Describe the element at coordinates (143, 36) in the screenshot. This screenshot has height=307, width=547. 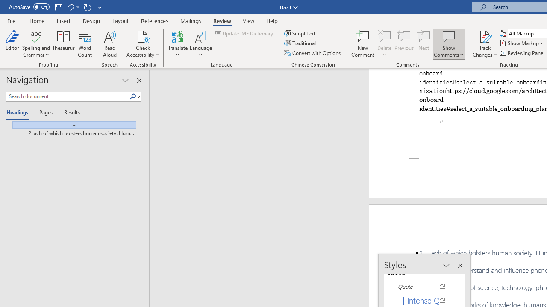
I see `Check Accessibility` at that location.